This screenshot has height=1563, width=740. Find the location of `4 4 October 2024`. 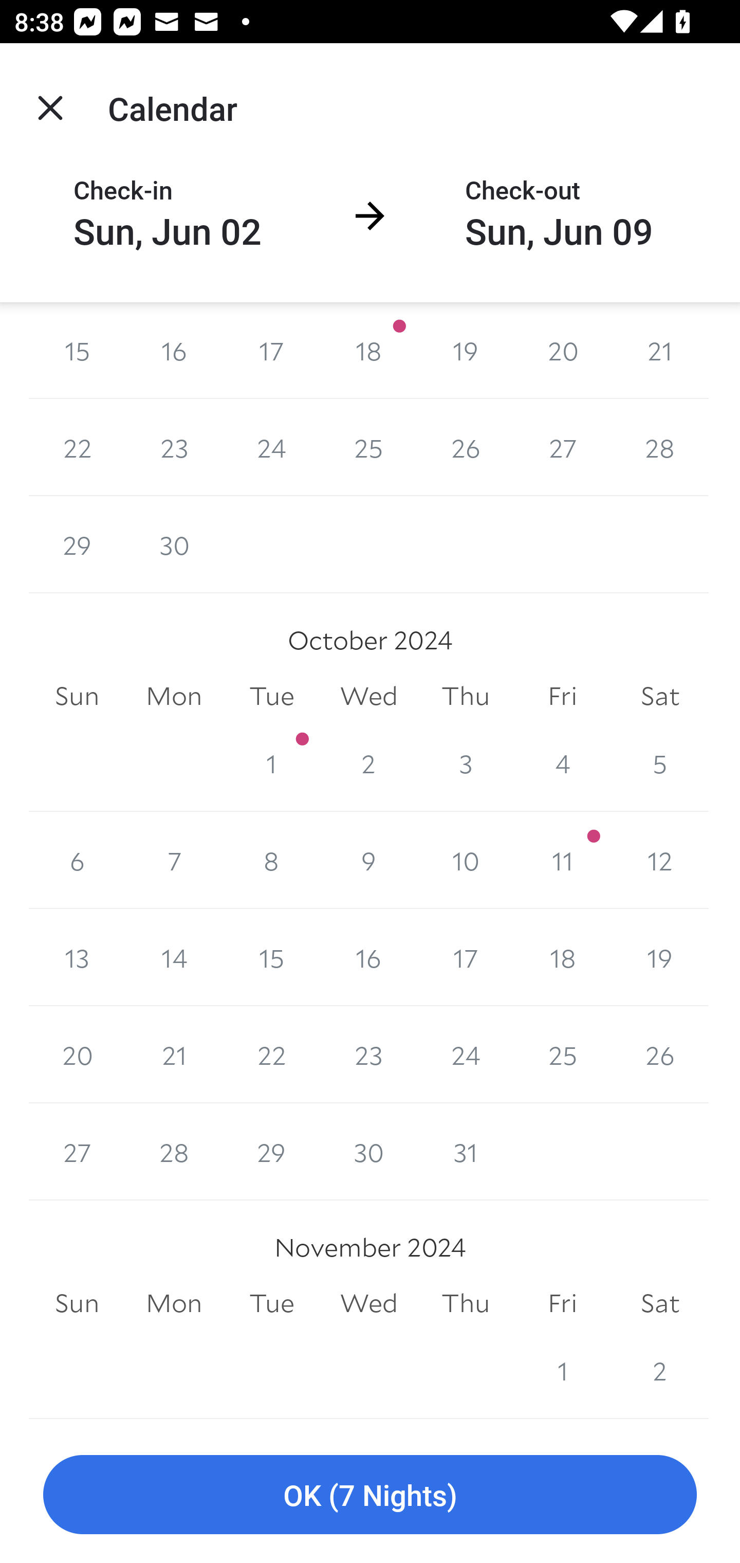

4 4 October 2024 is located at coordinates (562, 762).